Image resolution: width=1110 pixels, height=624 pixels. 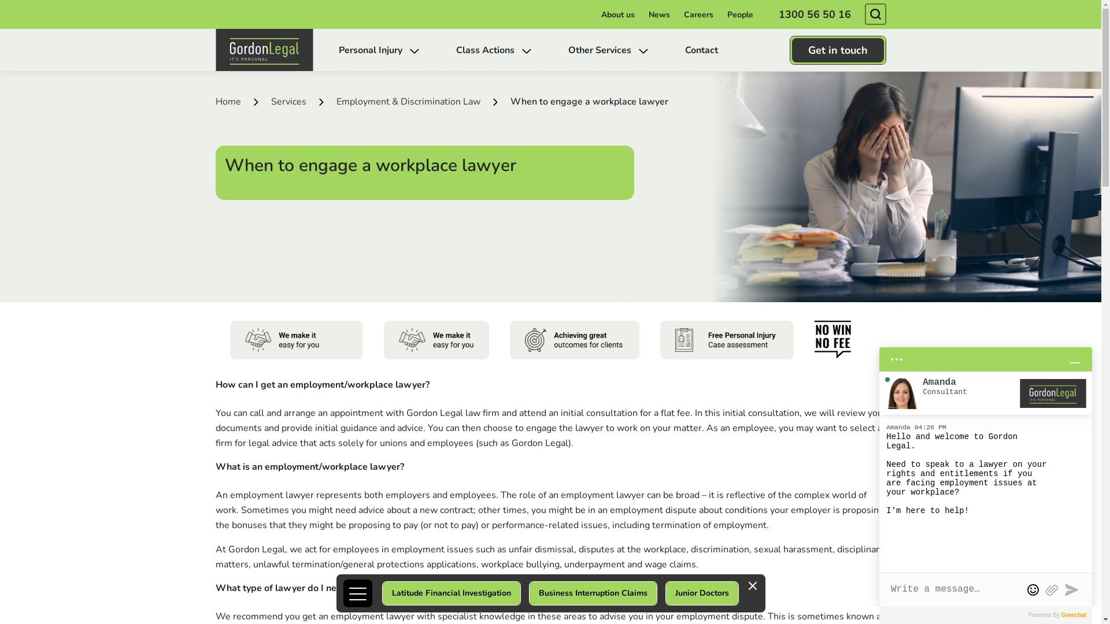 What do you see at coordinates (740, 15) in the screenshot?
I see `People` at bounding box center [740, 15].